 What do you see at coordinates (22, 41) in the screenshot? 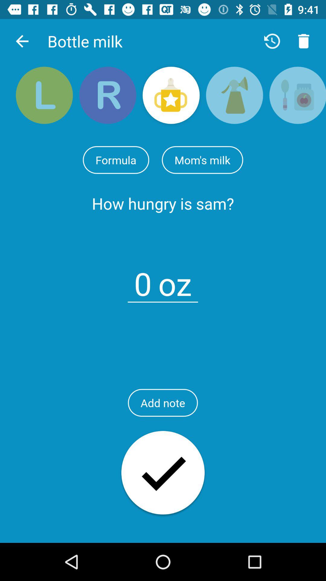
I see `launch the app next to bottle milk` at bounding box center [22, 41].